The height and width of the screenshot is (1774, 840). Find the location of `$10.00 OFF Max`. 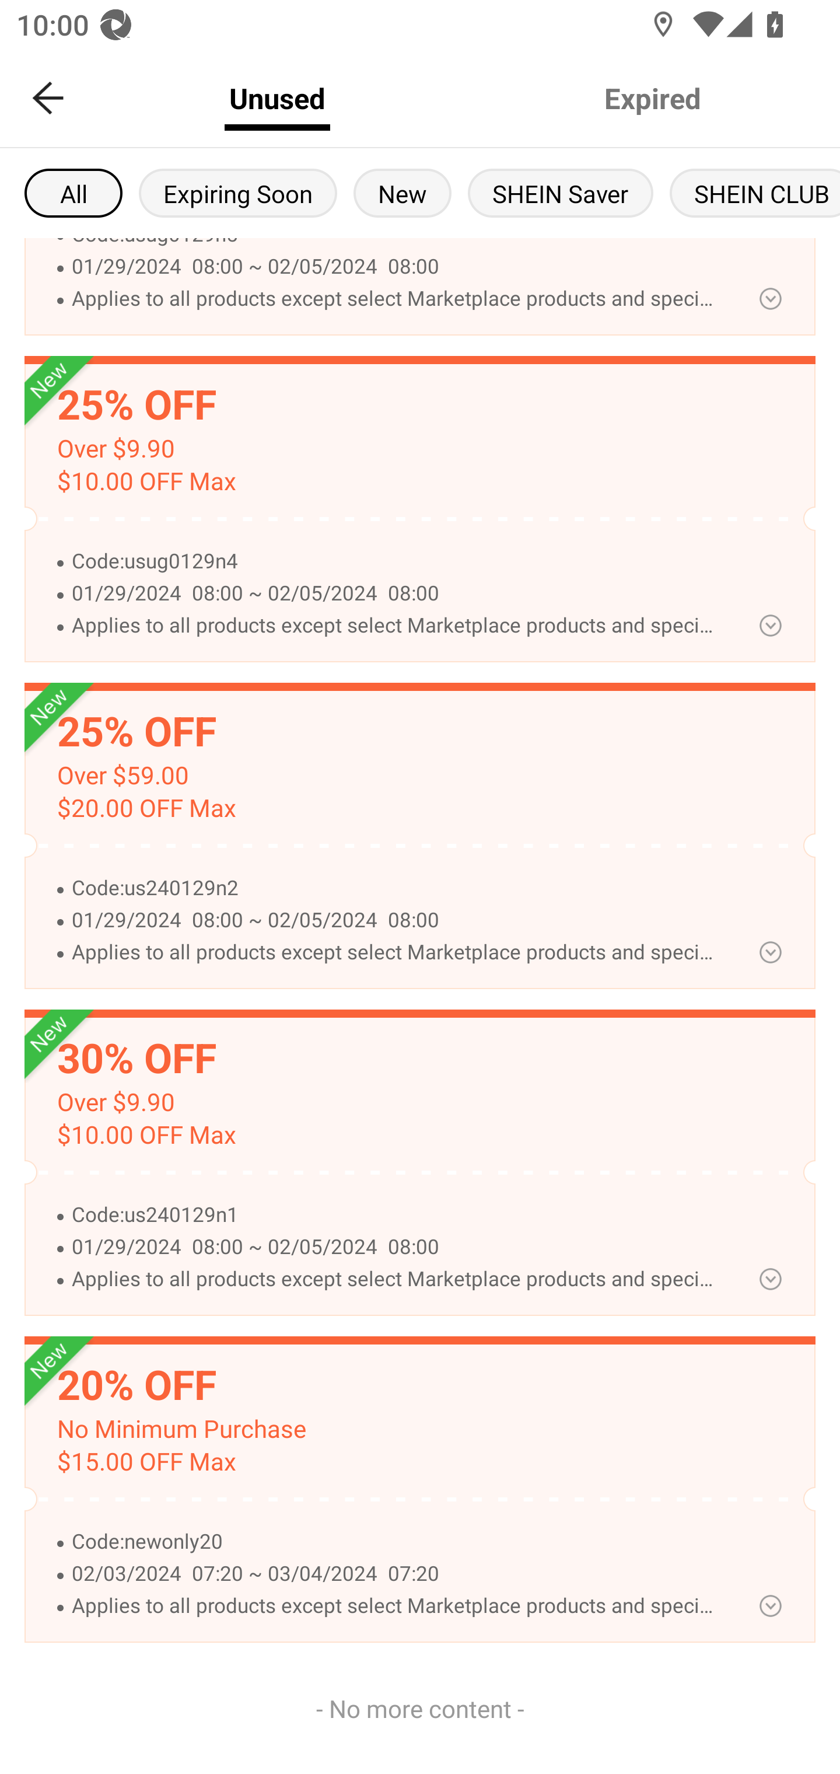

$10.00 OFF Max is located at coordinates (146, 1135).